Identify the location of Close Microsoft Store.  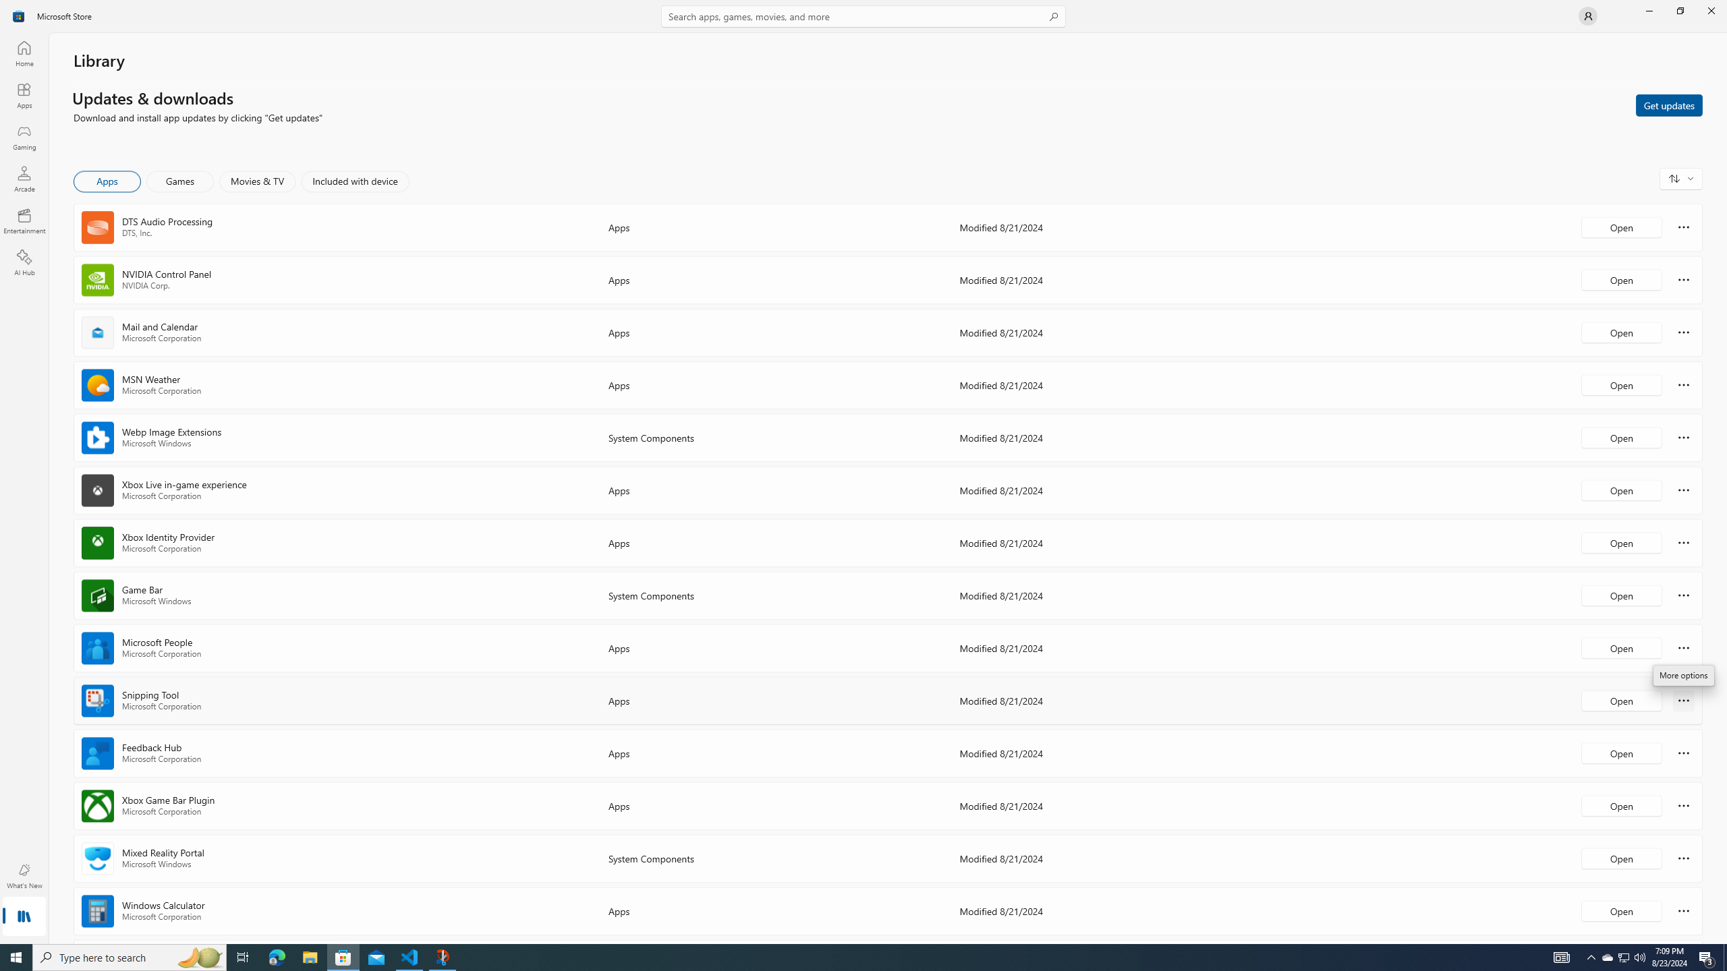
(1711, 11).